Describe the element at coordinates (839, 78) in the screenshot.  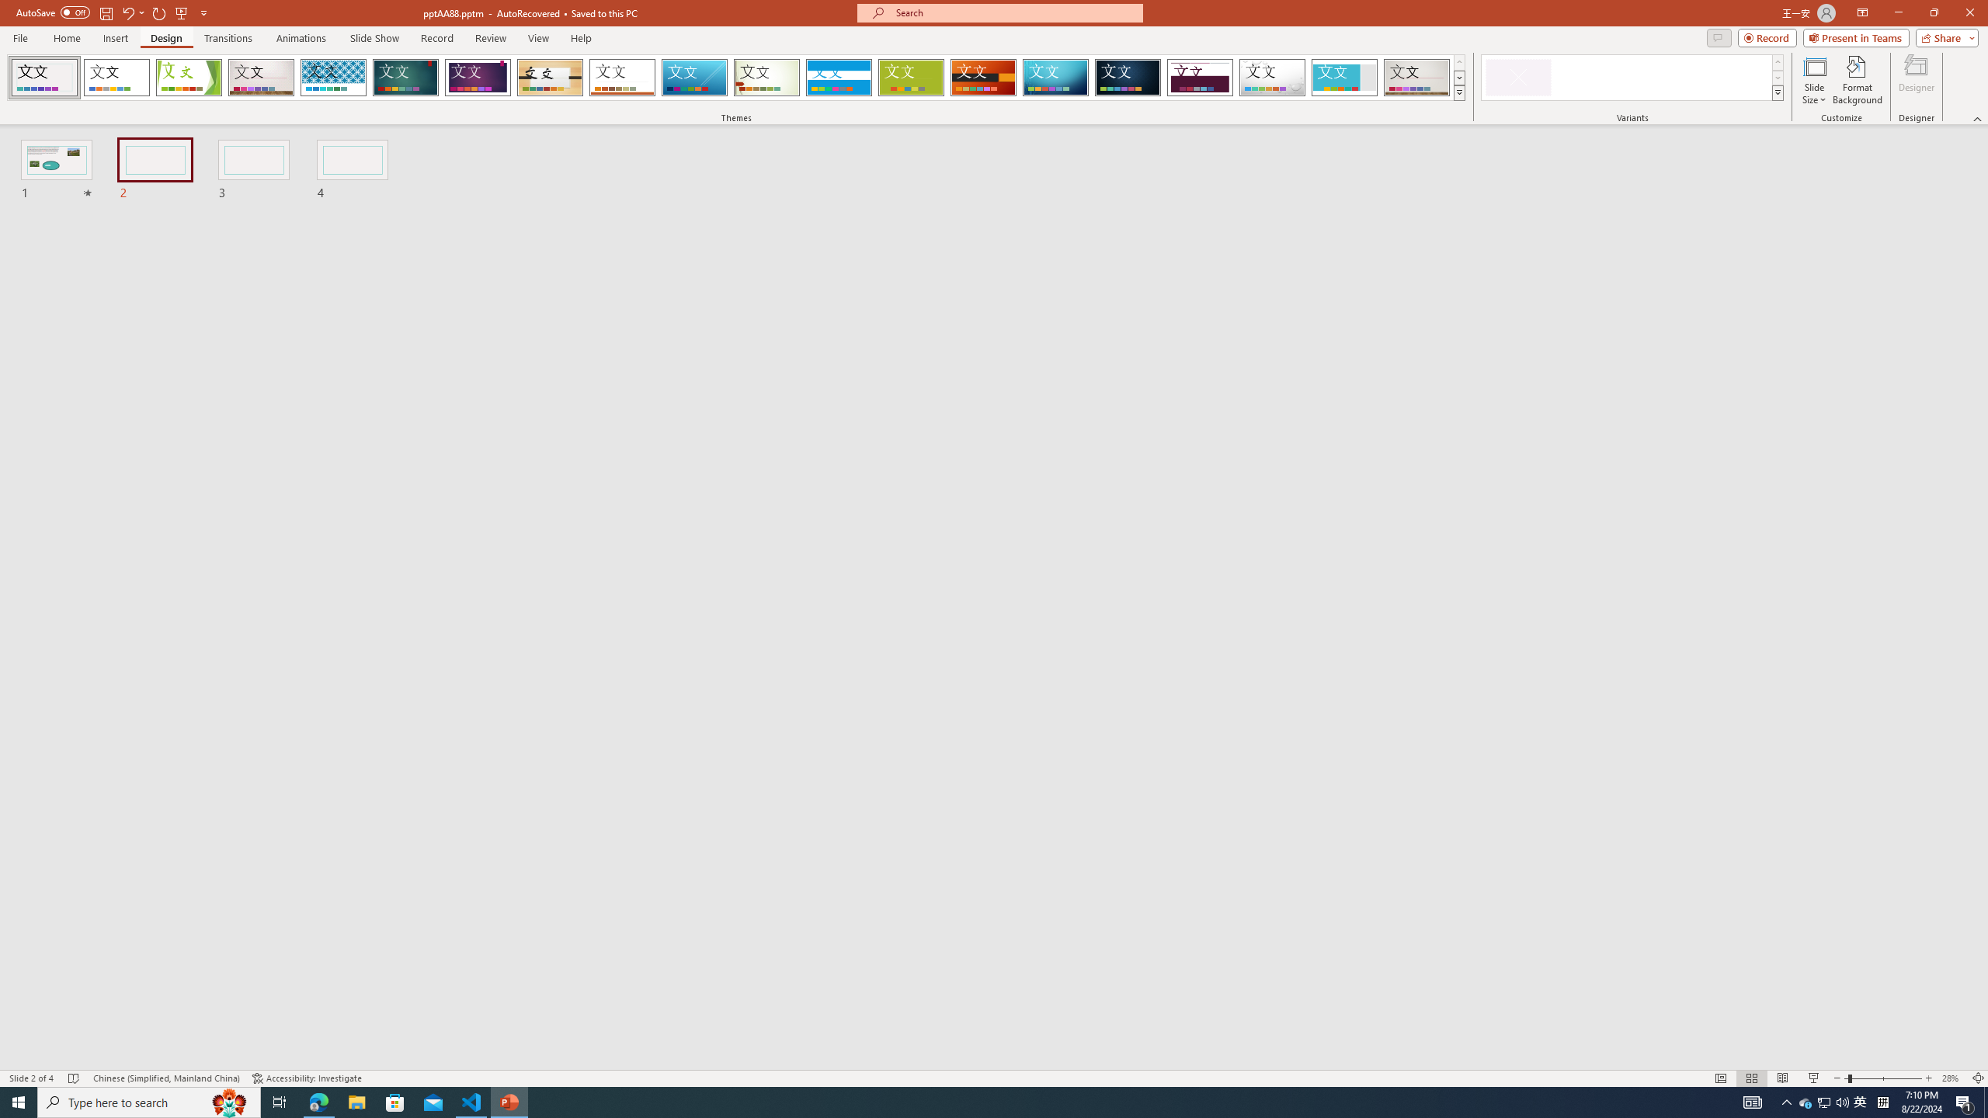
I see `Banded Loading Preview...` at that location.